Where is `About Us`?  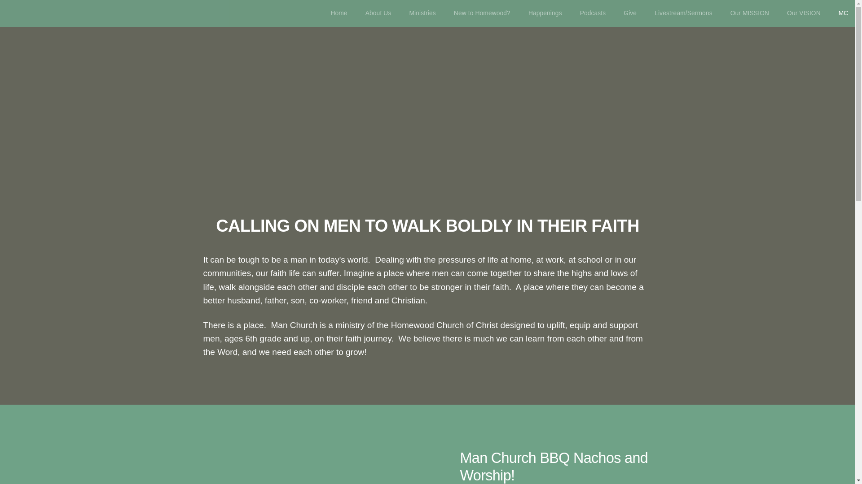 About Us is located at coordinates (378, 13).